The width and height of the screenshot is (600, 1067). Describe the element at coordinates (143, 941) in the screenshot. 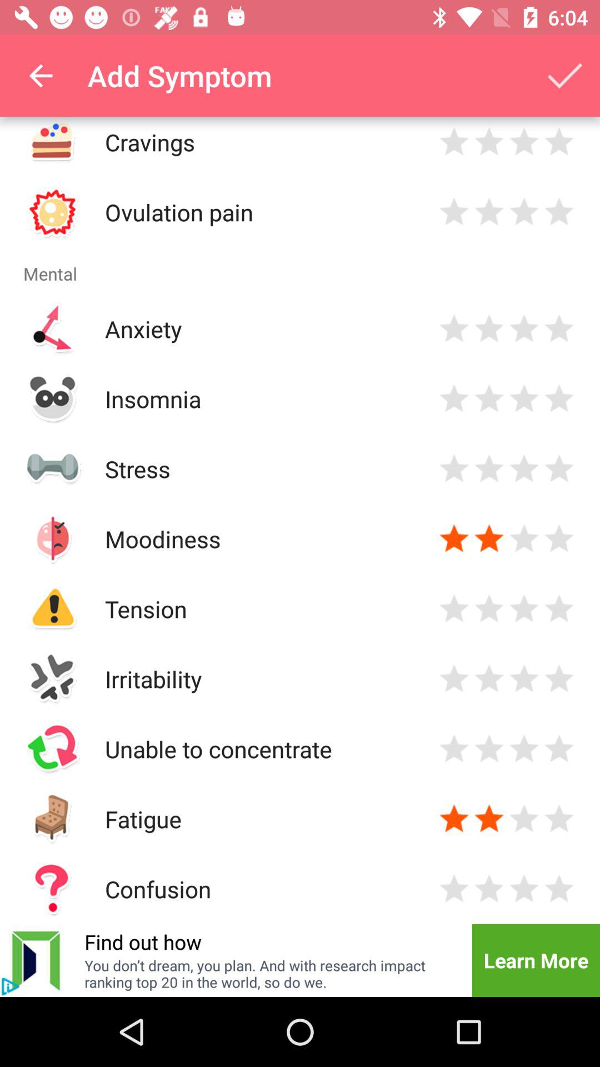

I see `click item next to the learn more icon` at that location.